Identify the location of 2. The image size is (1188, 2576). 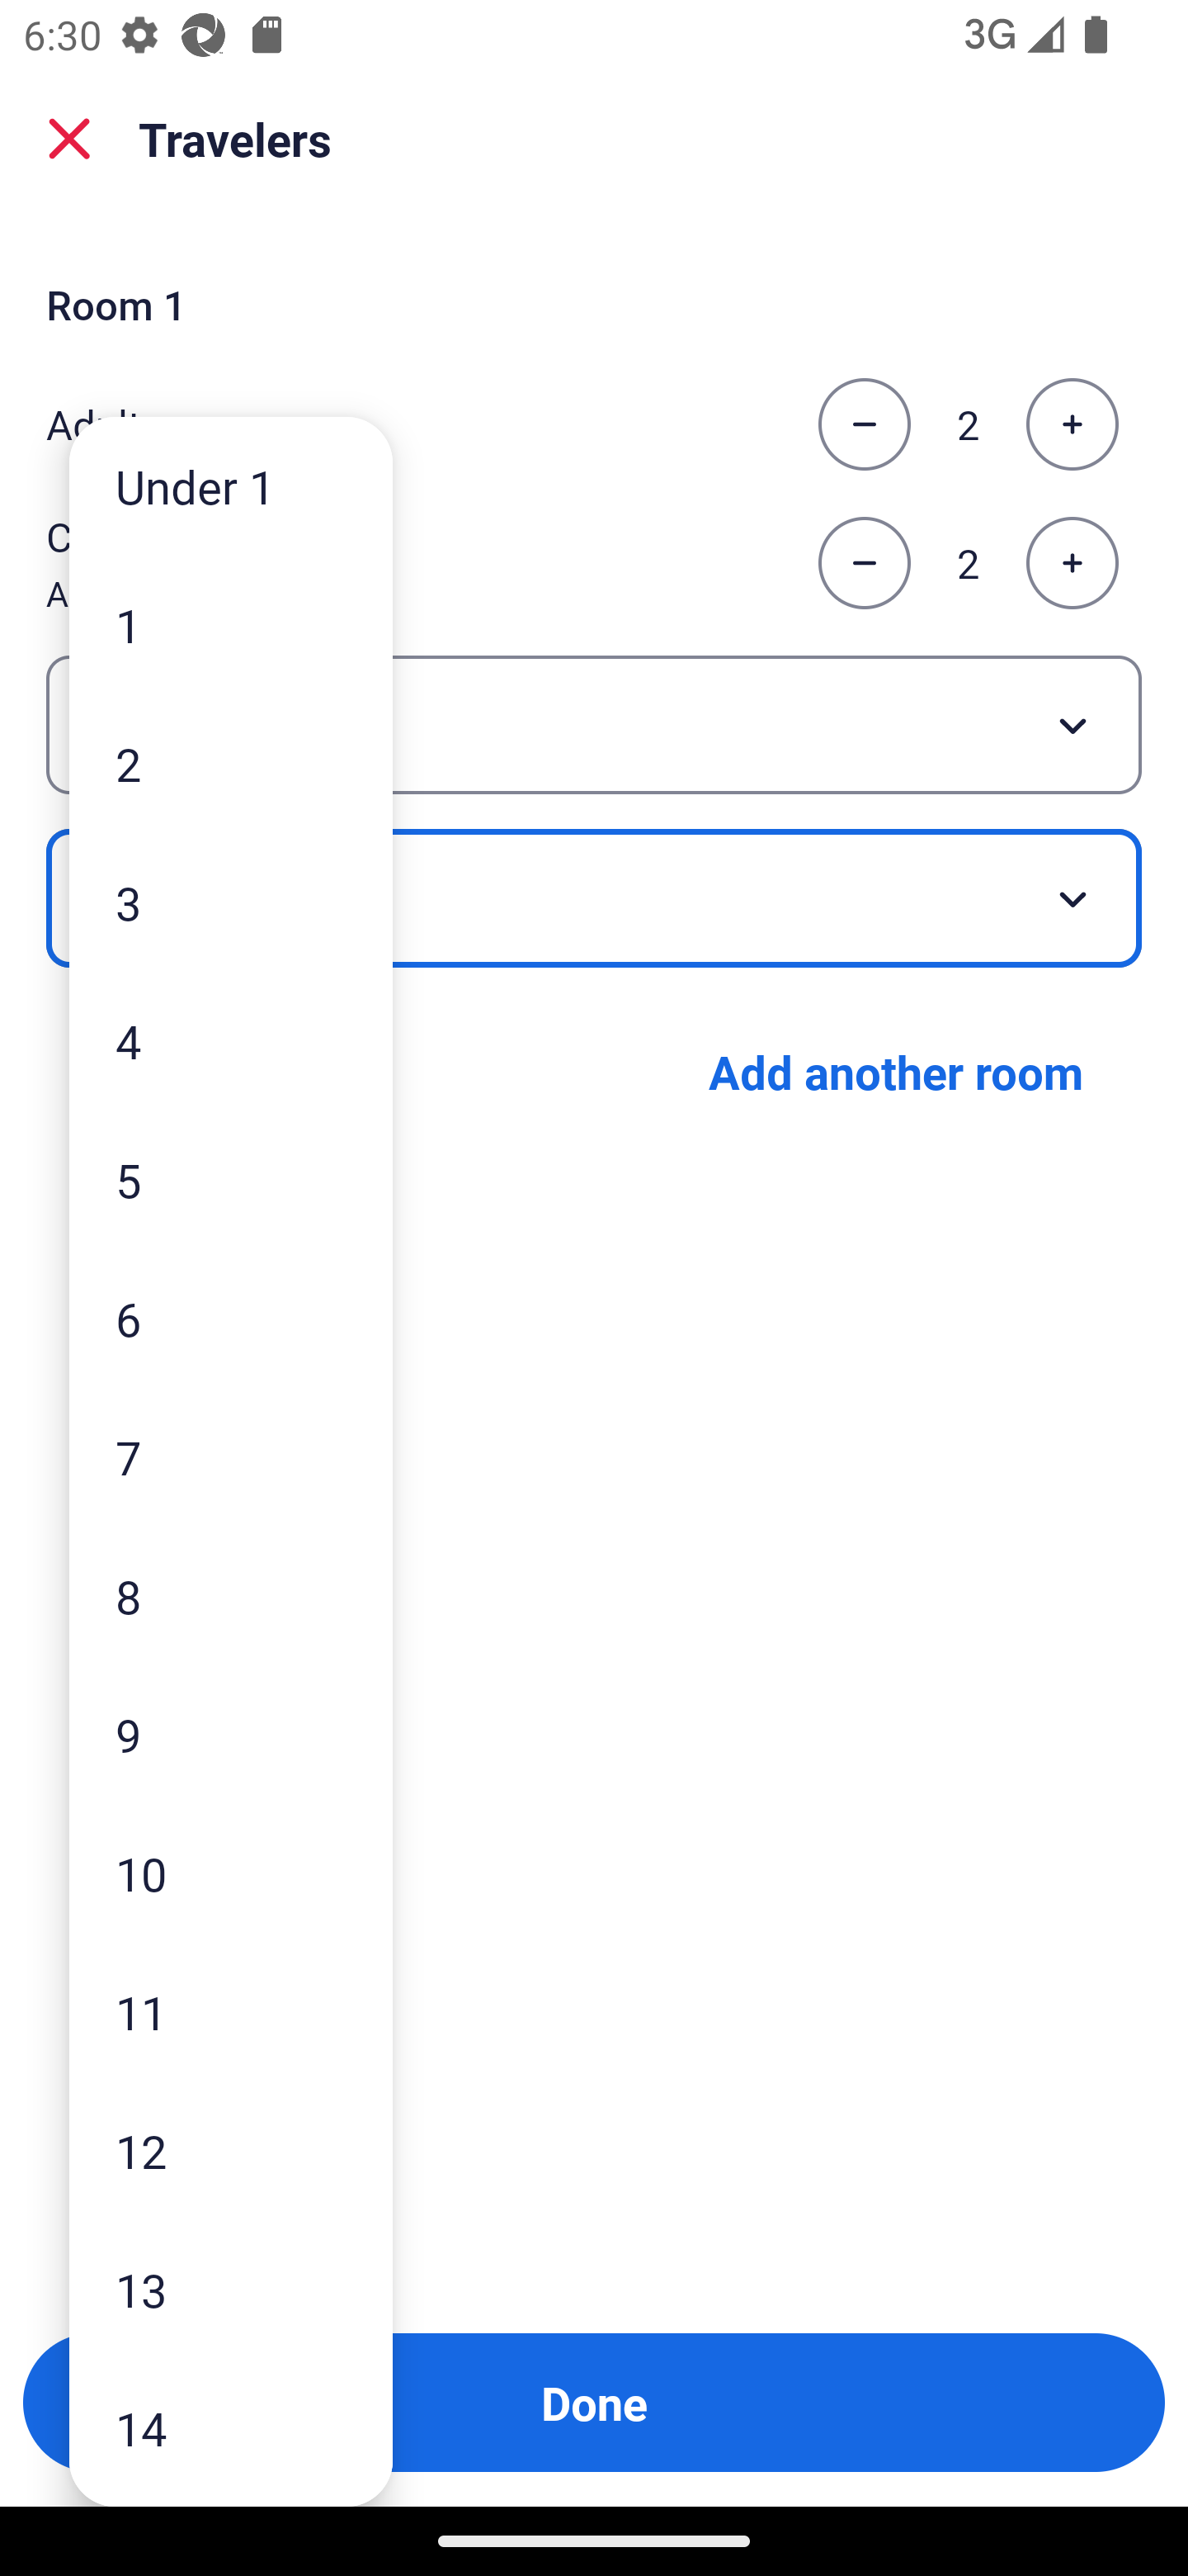
(231, 763).